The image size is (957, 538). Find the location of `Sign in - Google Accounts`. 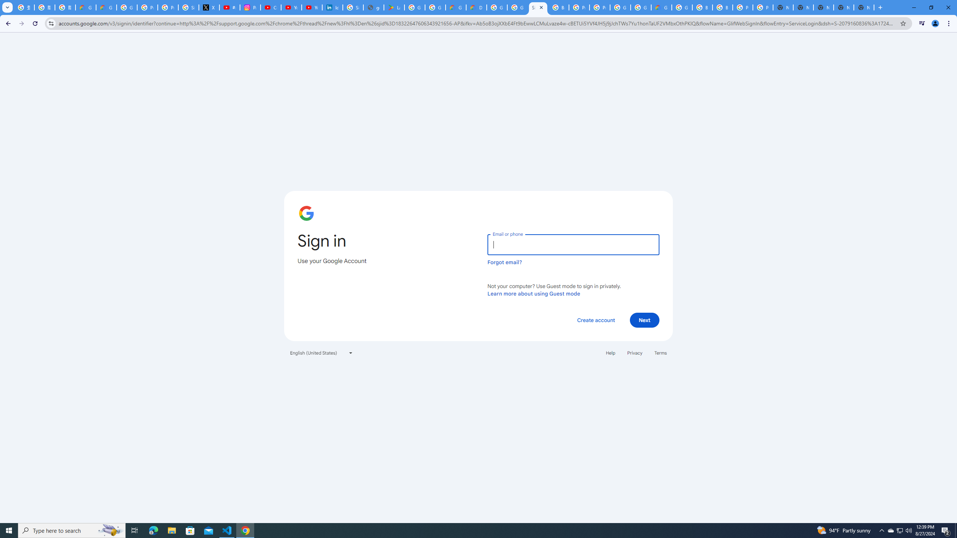

Sign in - Google Accounts is located at coordinates (538, 7).